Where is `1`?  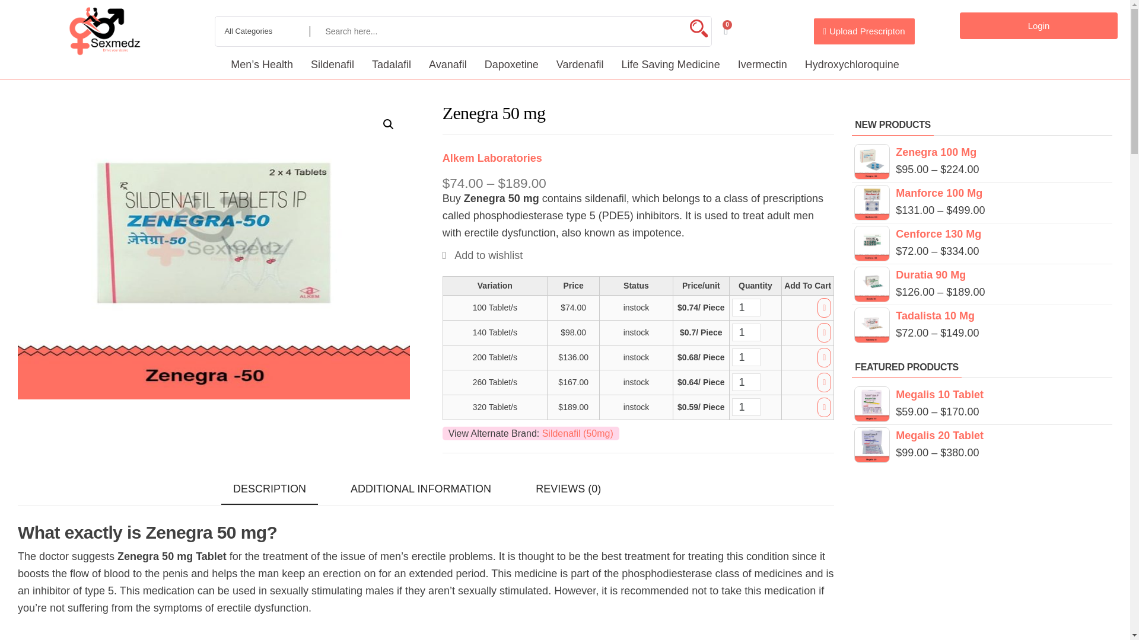 1 is located at coordinates (746, 357).